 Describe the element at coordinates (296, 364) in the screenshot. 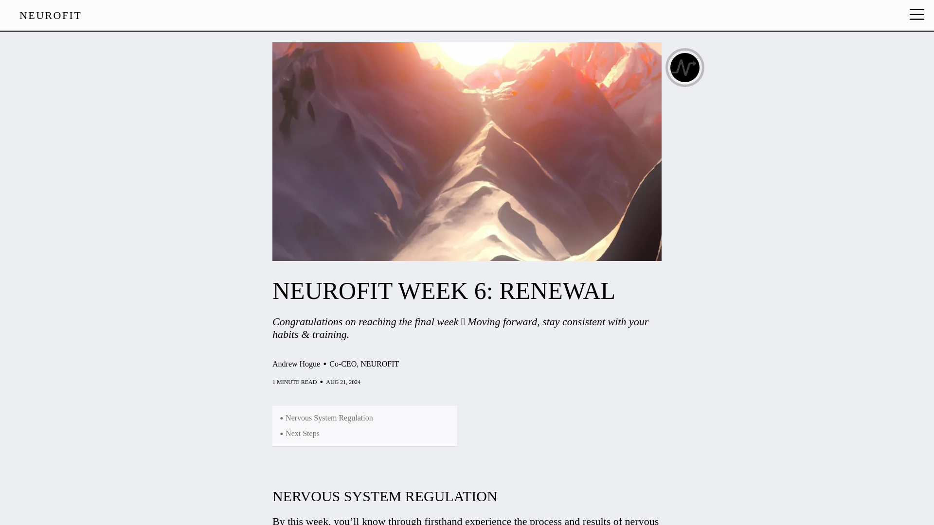

I see `Andrew Hogue` at that location.